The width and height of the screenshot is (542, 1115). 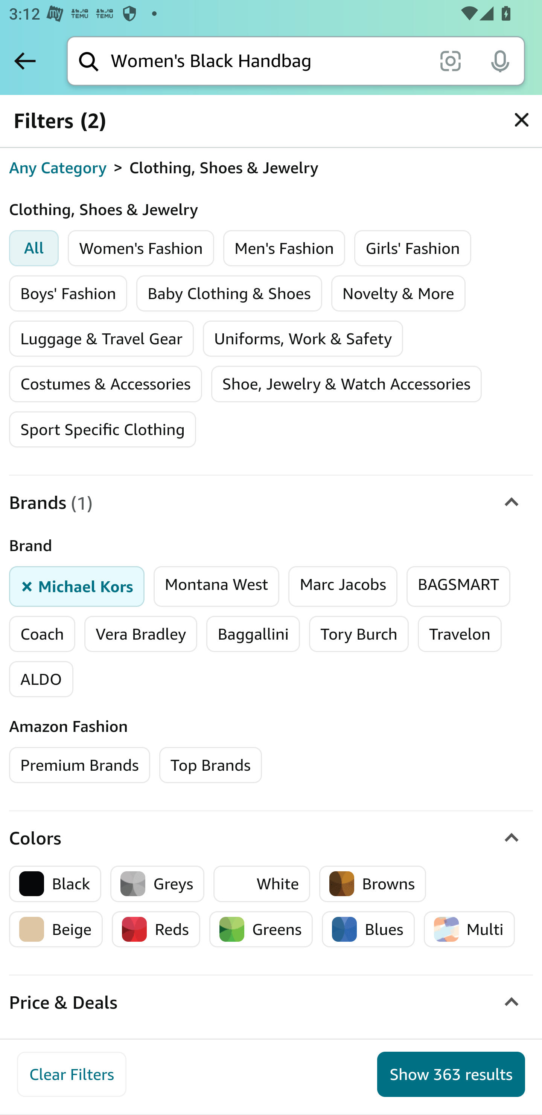 I want to click on Men's Fashion, so click(x=284, y=248).